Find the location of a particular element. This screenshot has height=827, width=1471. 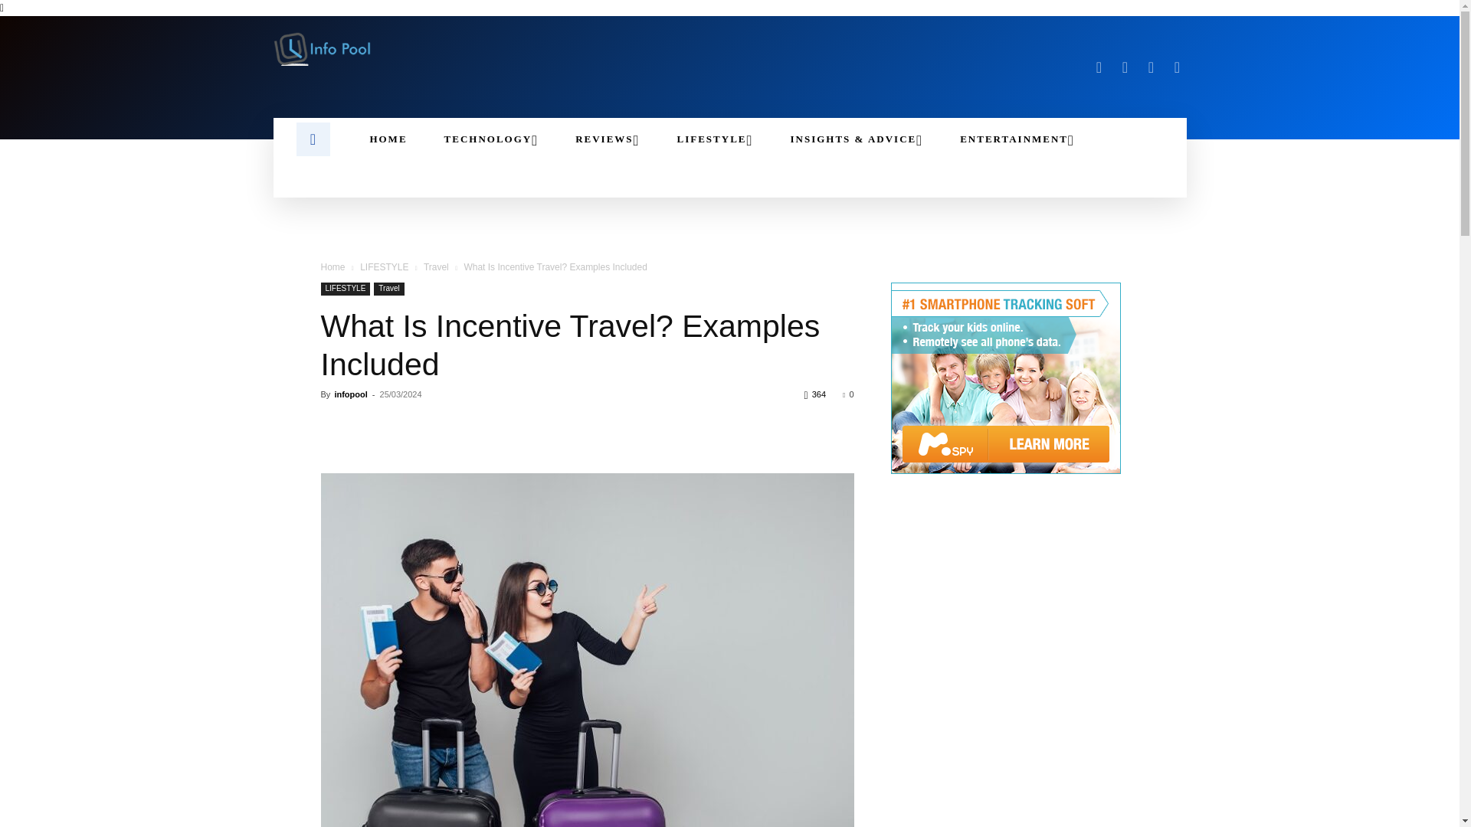

View all posts in LIFESTYLE is located at coordinates (385, 267).